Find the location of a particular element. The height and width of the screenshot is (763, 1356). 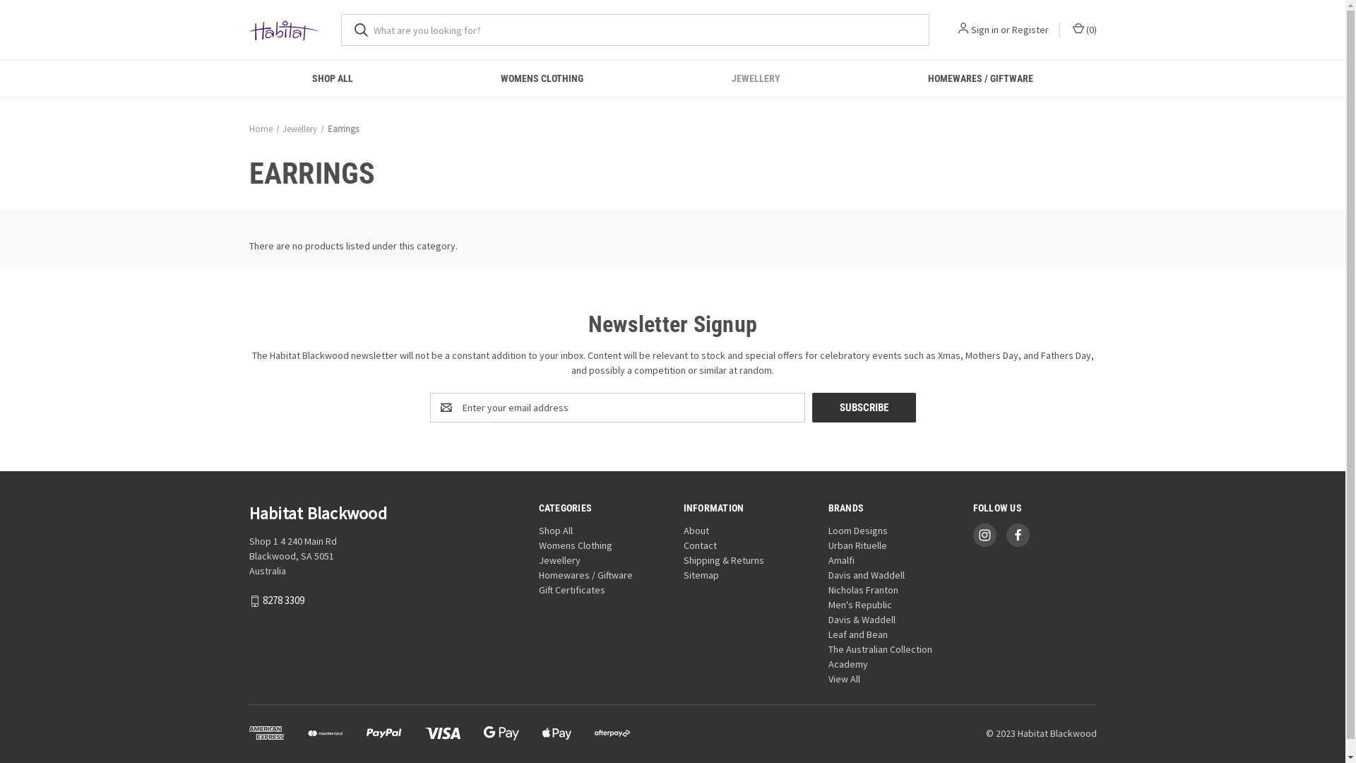

WOMENS CLOTHING is located at coordinates (542, 79).